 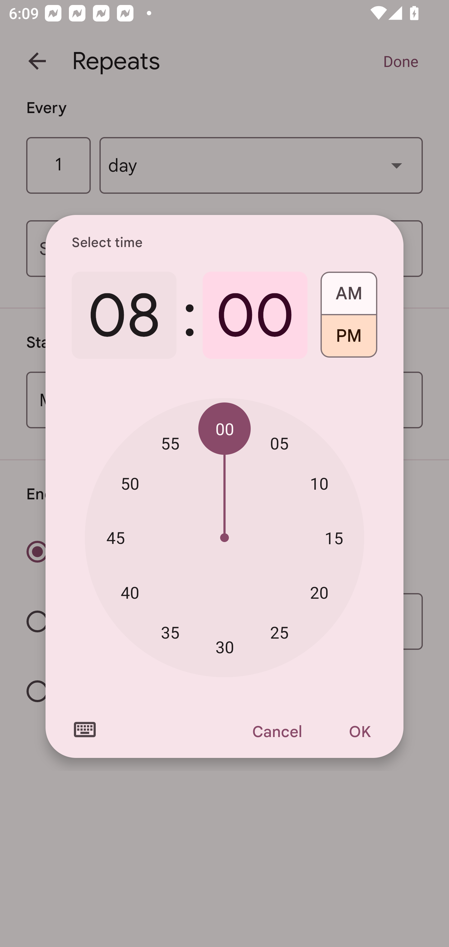 I want to click on 45 45 minutes, so click(x=115, y=537).